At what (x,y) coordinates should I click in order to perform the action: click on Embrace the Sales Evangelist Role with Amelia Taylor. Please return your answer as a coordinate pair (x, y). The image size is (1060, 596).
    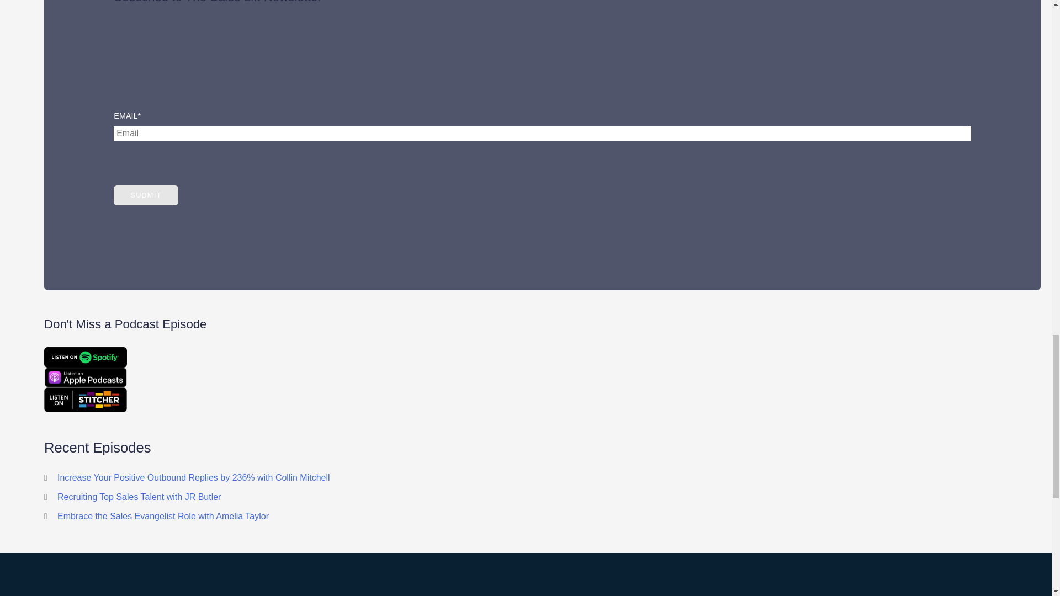
    Looking at the image, I should click on (163, 515).